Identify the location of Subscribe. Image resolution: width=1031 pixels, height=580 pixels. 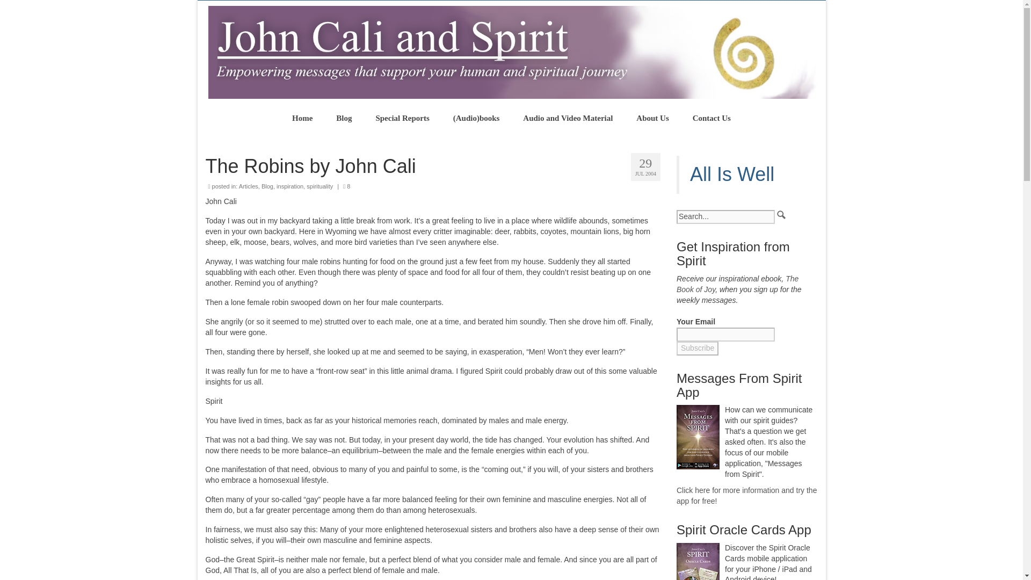
(697, 349).